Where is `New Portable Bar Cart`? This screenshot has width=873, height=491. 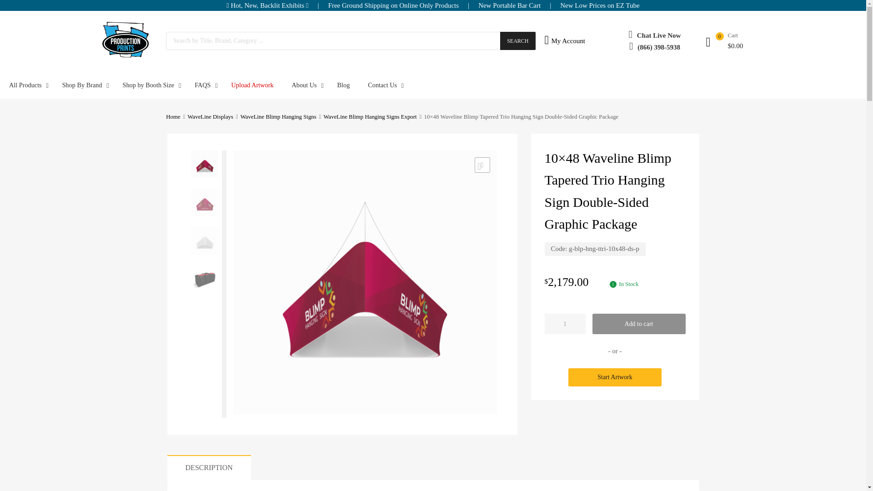
New Portable Bar Cart is located at coordinates (509, 5).